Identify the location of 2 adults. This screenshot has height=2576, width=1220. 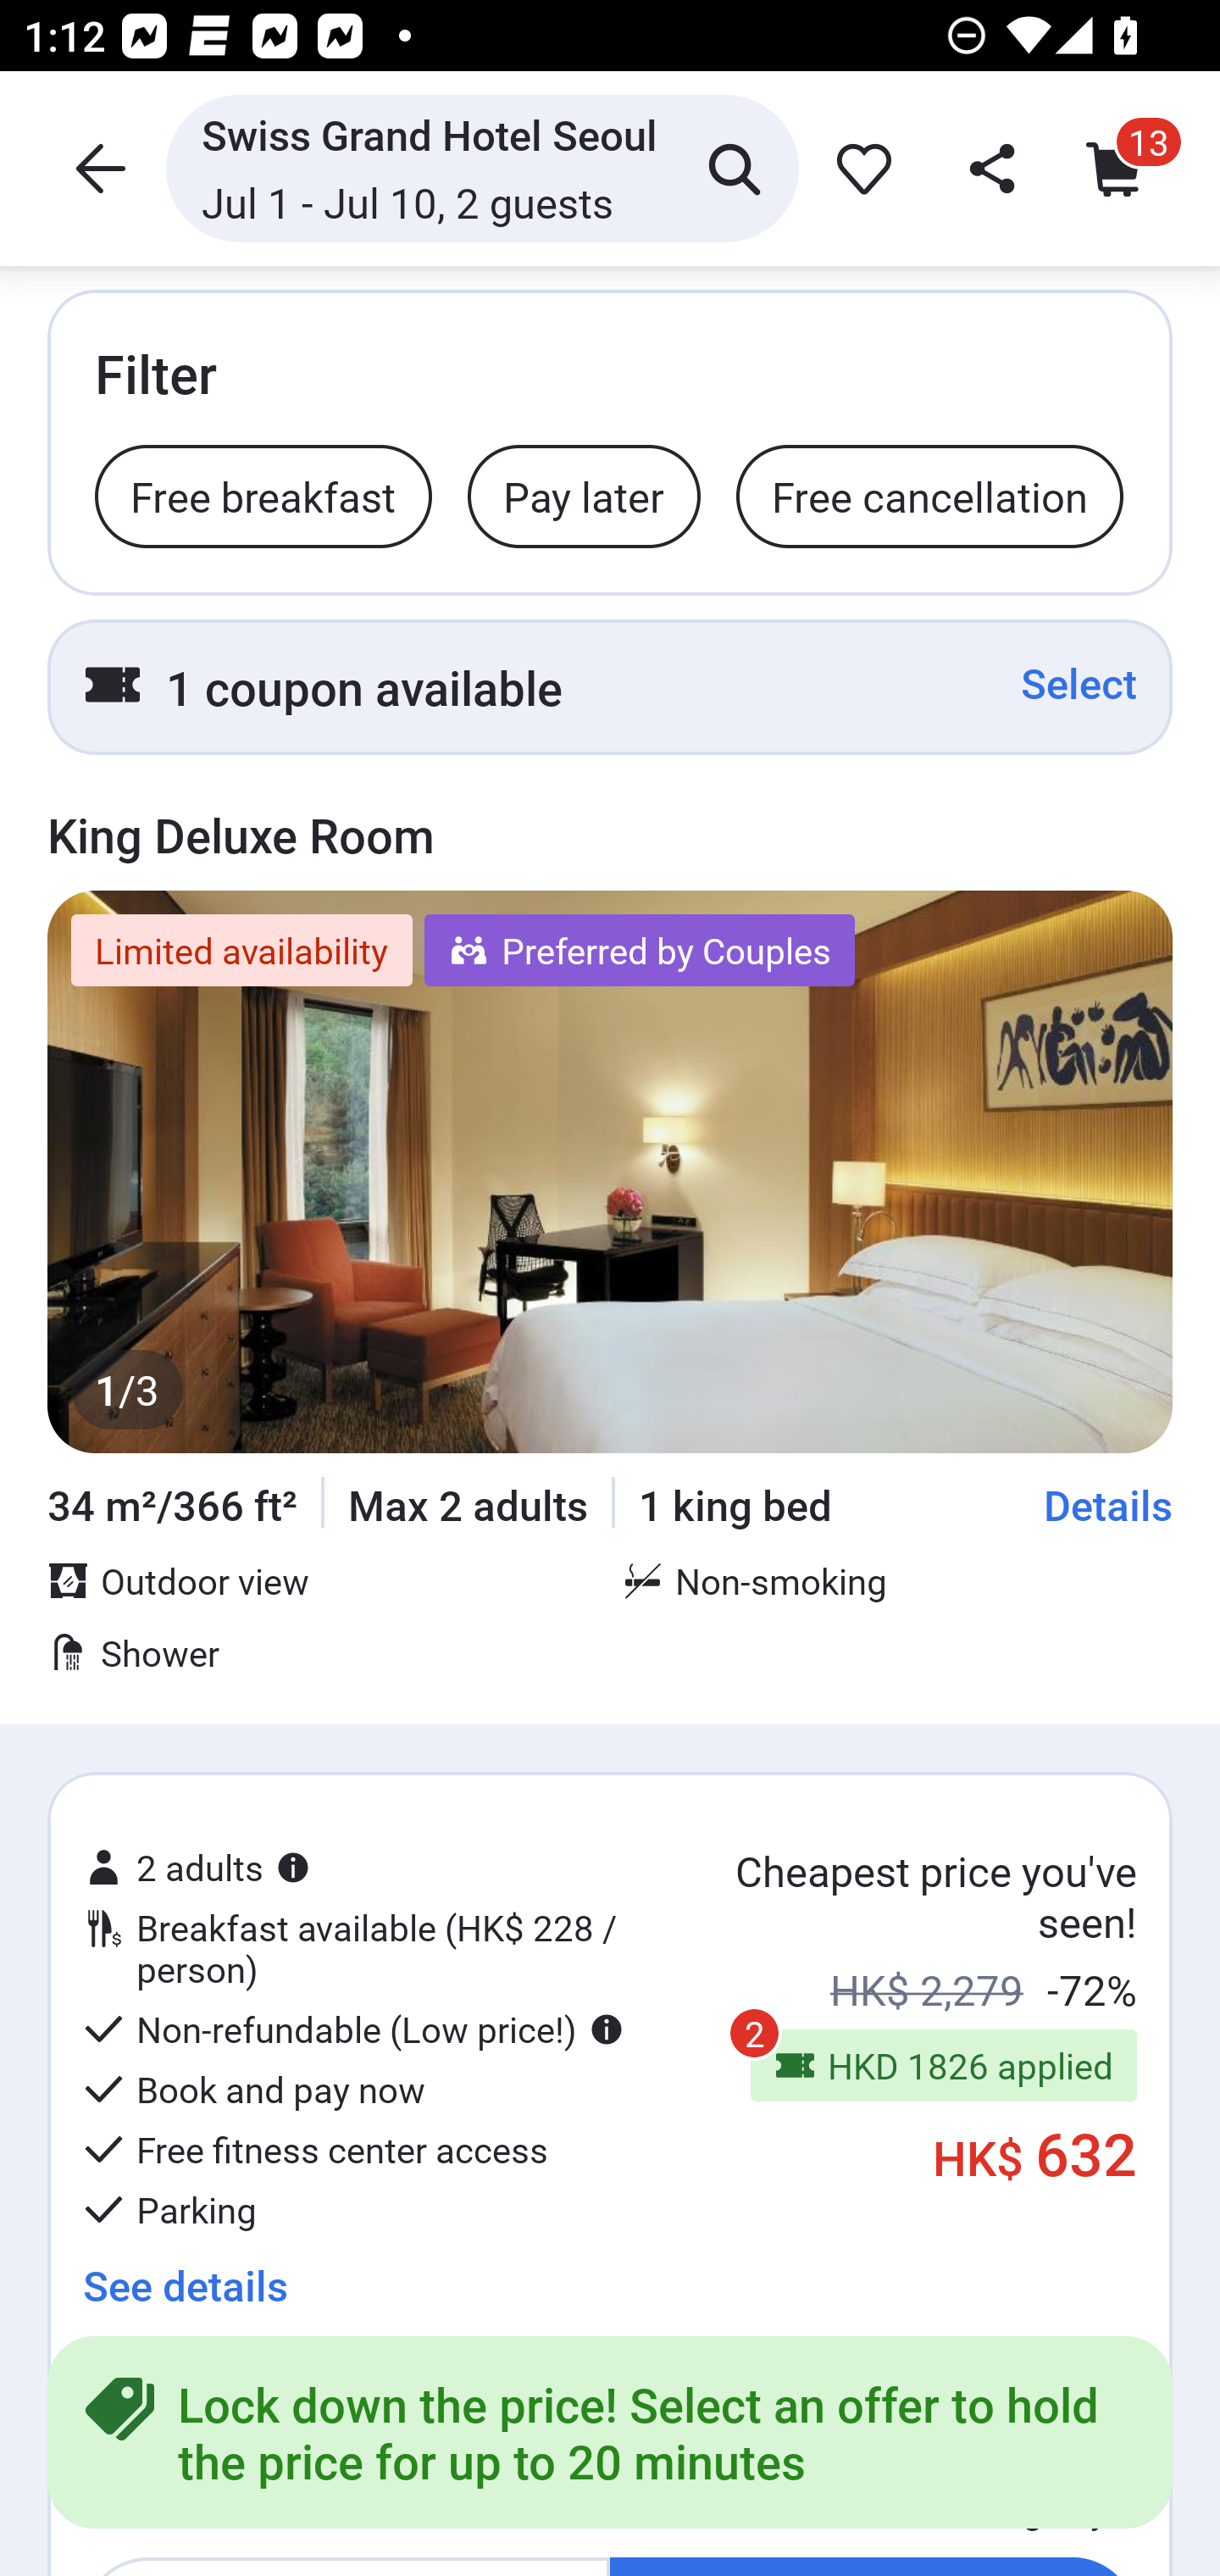
(197, 1868).